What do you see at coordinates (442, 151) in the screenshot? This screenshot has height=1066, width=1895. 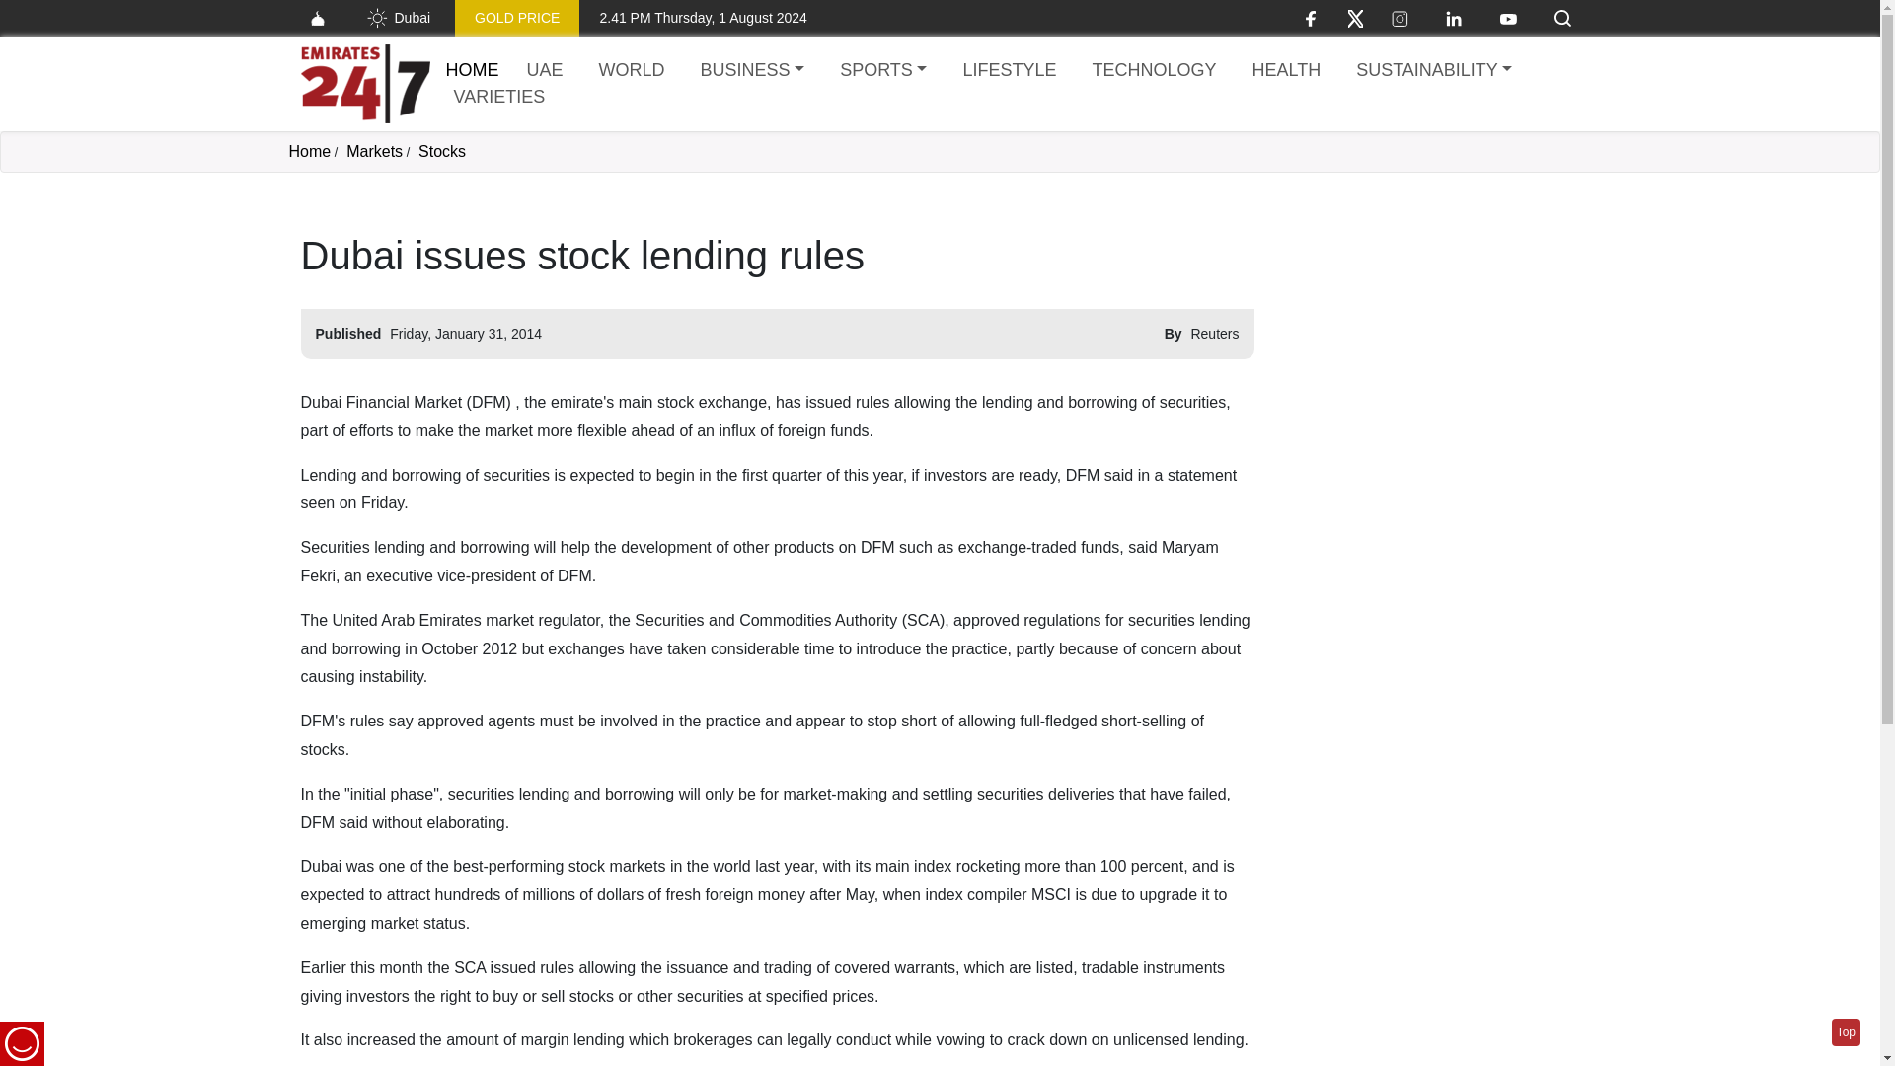 I see `Stocks` at bounding box center [442, 151].